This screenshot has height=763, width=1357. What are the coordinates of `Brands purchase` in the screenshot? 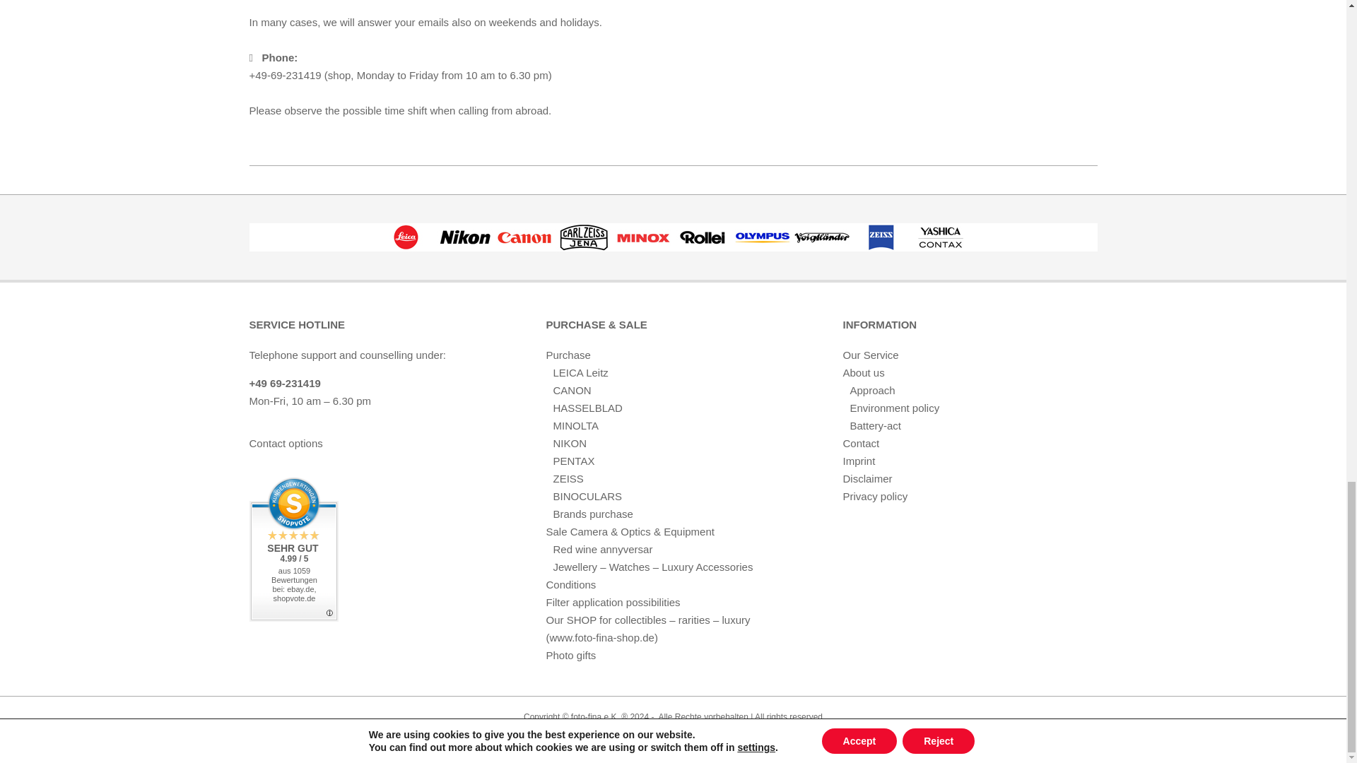 It's located at (592, 514).